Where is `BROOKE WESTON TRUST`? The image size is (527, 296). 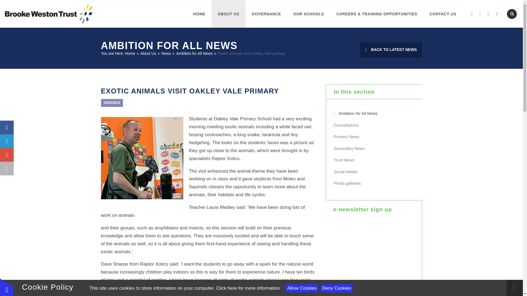 BROOKE WESTON TRUST is located at coordinates (48, 14).